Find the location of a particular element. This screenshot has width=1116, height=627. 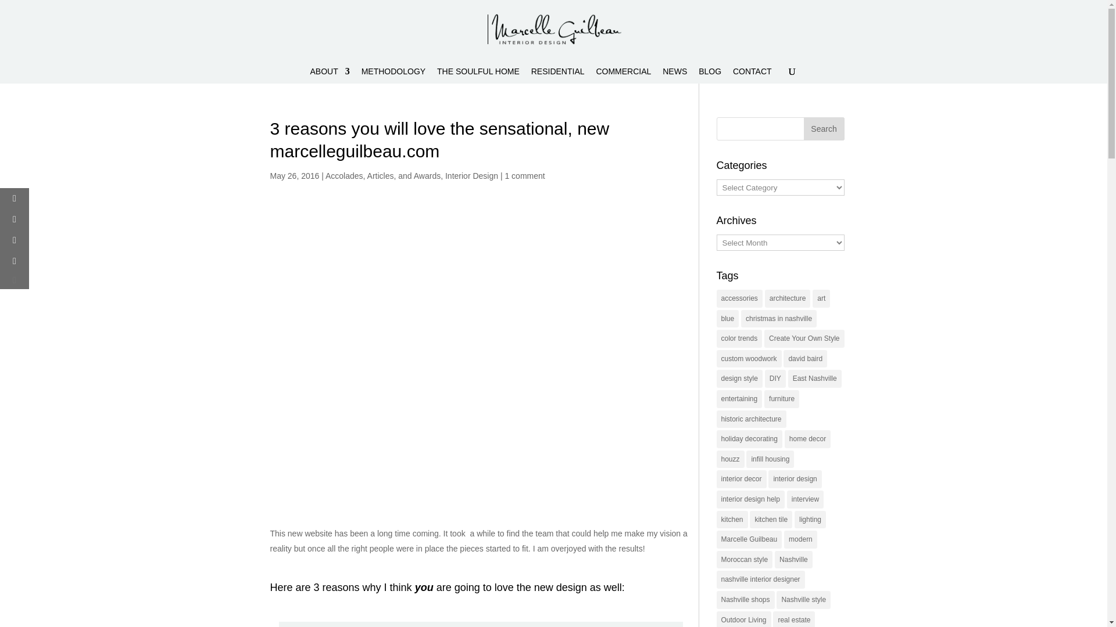

COMMERCIAL is located at coordinates (623, 75).